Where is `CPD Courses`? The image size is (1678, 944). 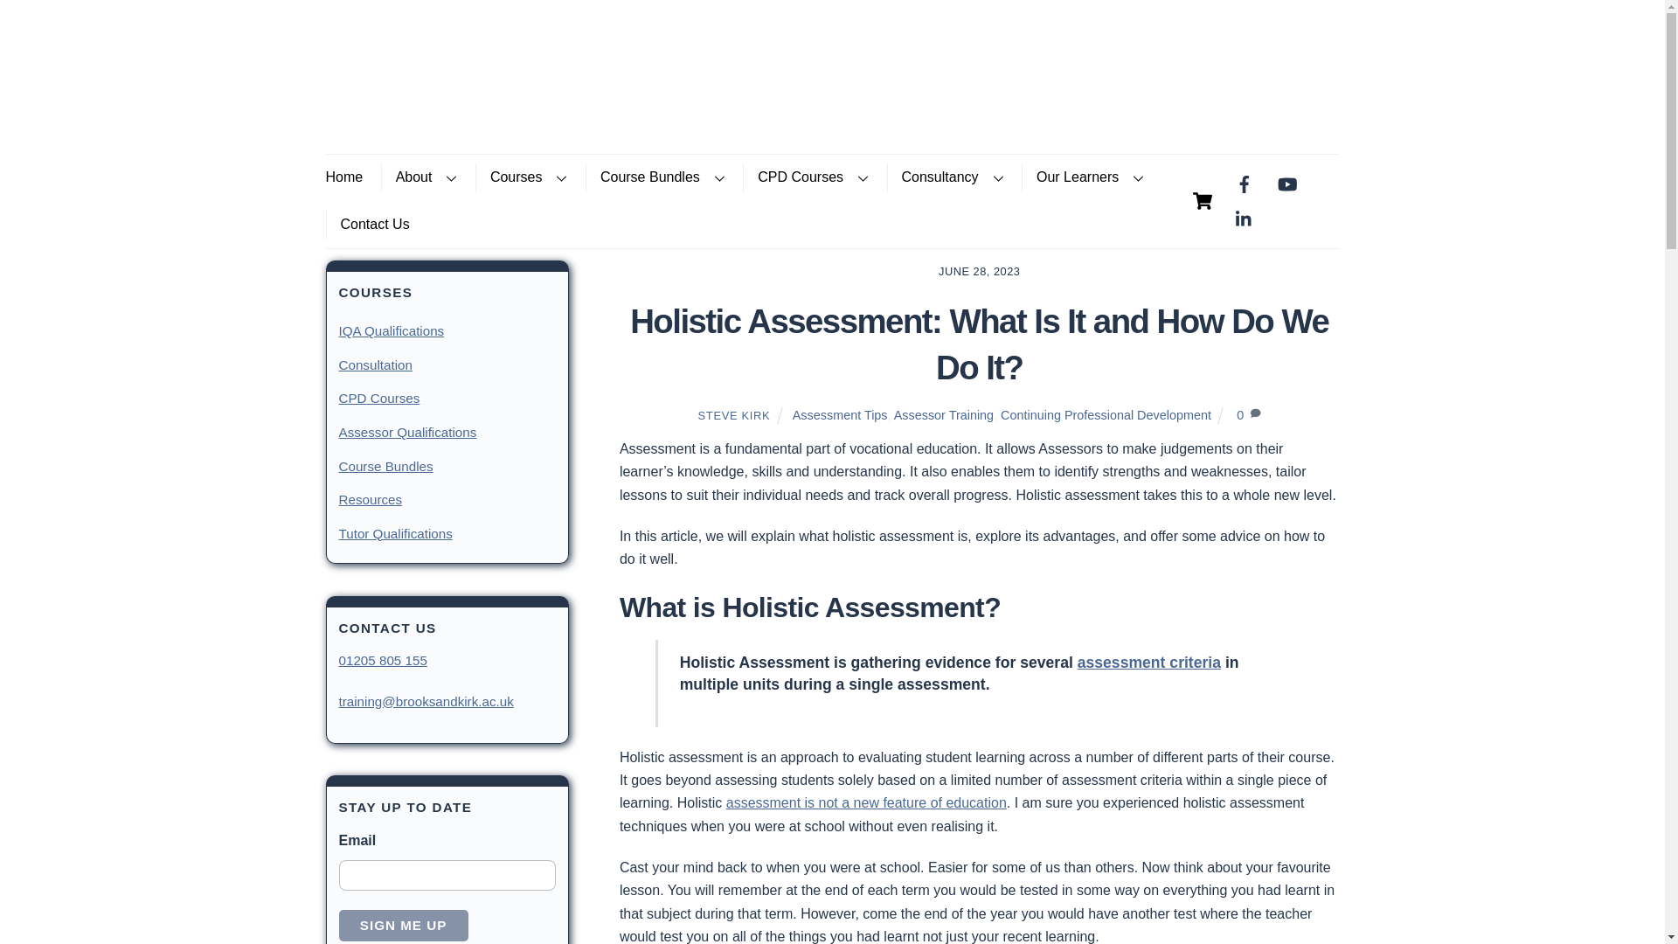 CPD Courses is located at coordinates (813, 178).